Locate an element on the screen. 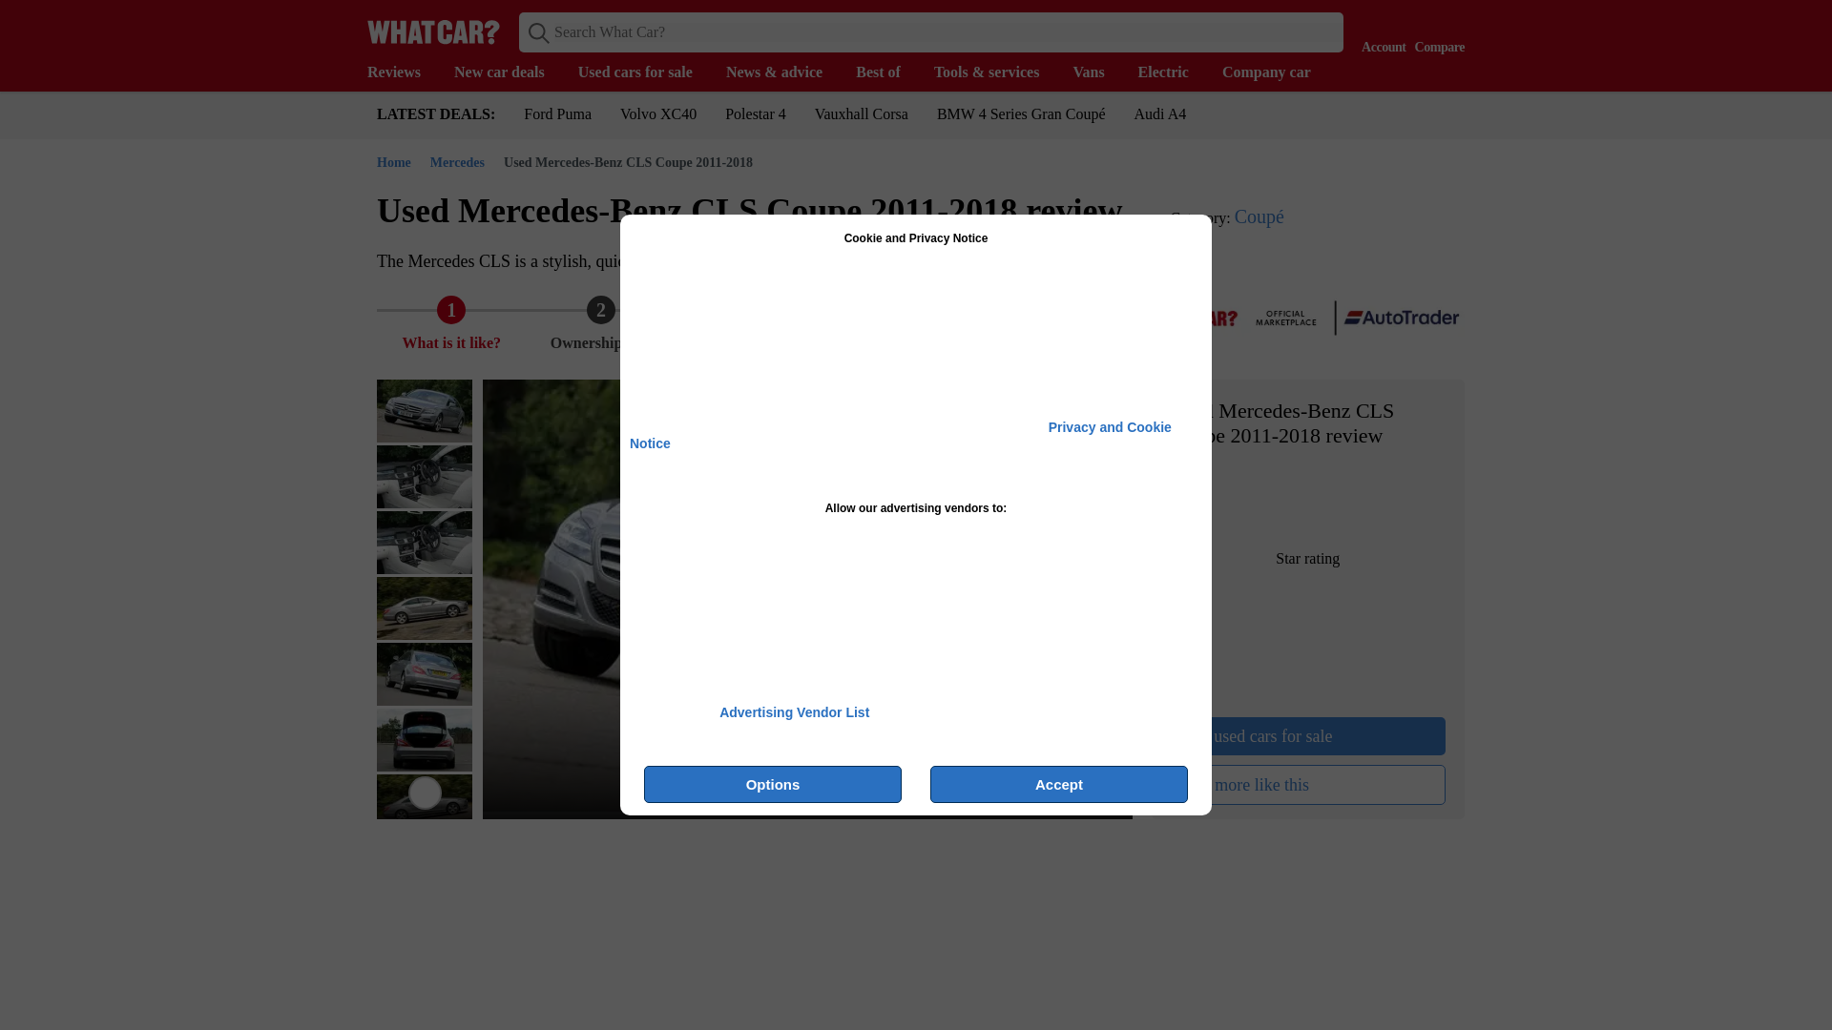 The width and height of the screenshot is (1832, 1030). New car deals is located at coordinates (510, 72).